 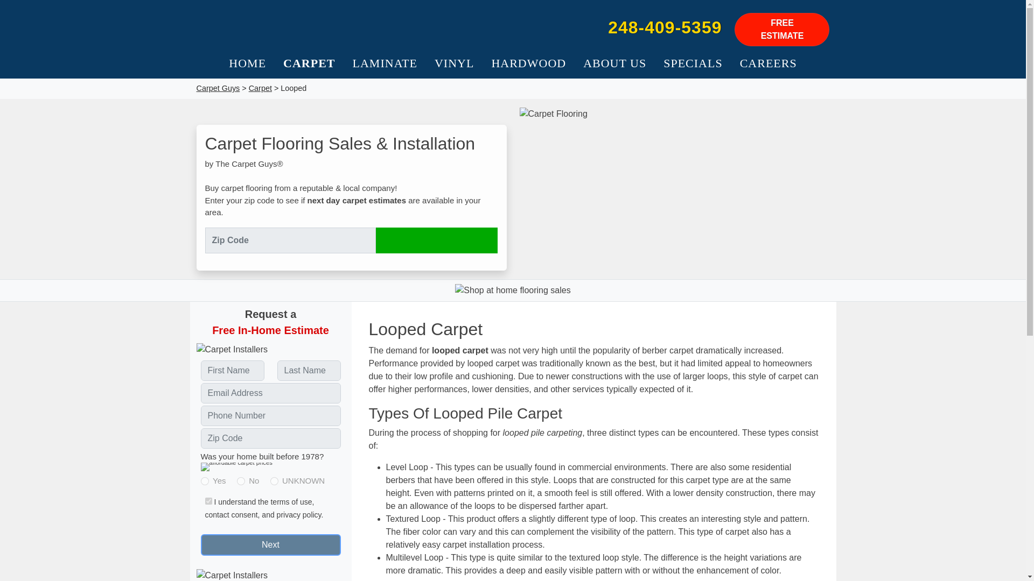 I want to click on HOME, so click(x=247, y=63).